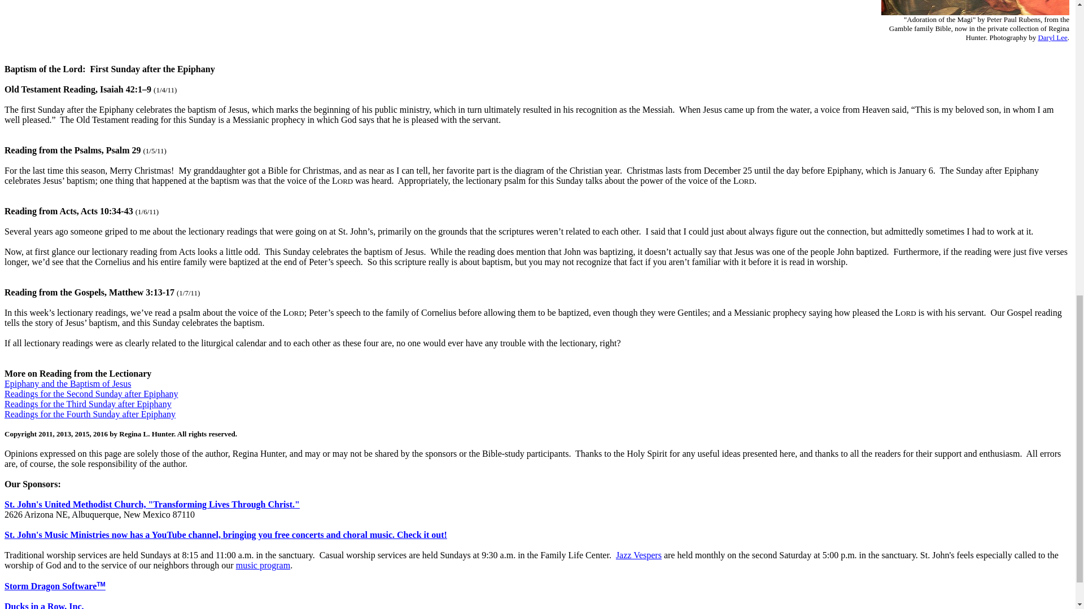 The width and height of the screenshot is (1084, 609). Describe the element at coordinates (43, 606) in the screenshot. I see `Ducks in a Row, Inc.` at that location.